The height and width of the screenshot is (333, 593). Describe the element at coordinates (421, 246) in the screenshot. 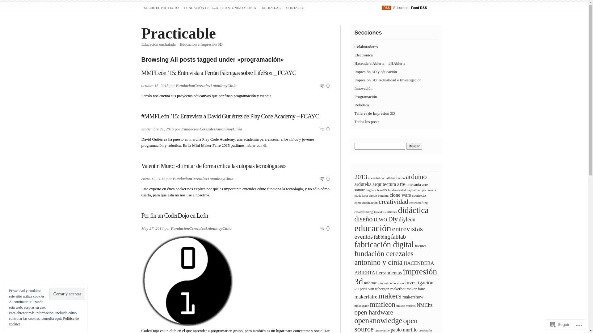

I see `fuentes` at that location.